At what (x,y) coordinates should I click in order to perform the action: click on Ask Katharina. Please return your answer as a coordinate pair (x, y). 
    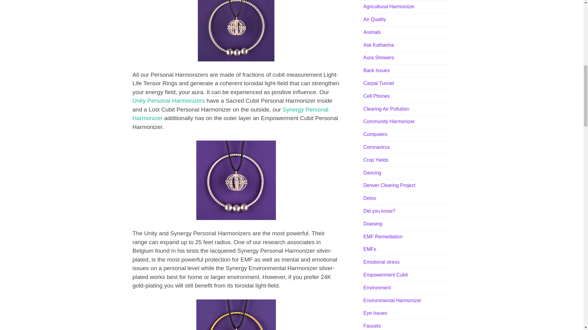
    Looking at the image, I should click on (379, 45).